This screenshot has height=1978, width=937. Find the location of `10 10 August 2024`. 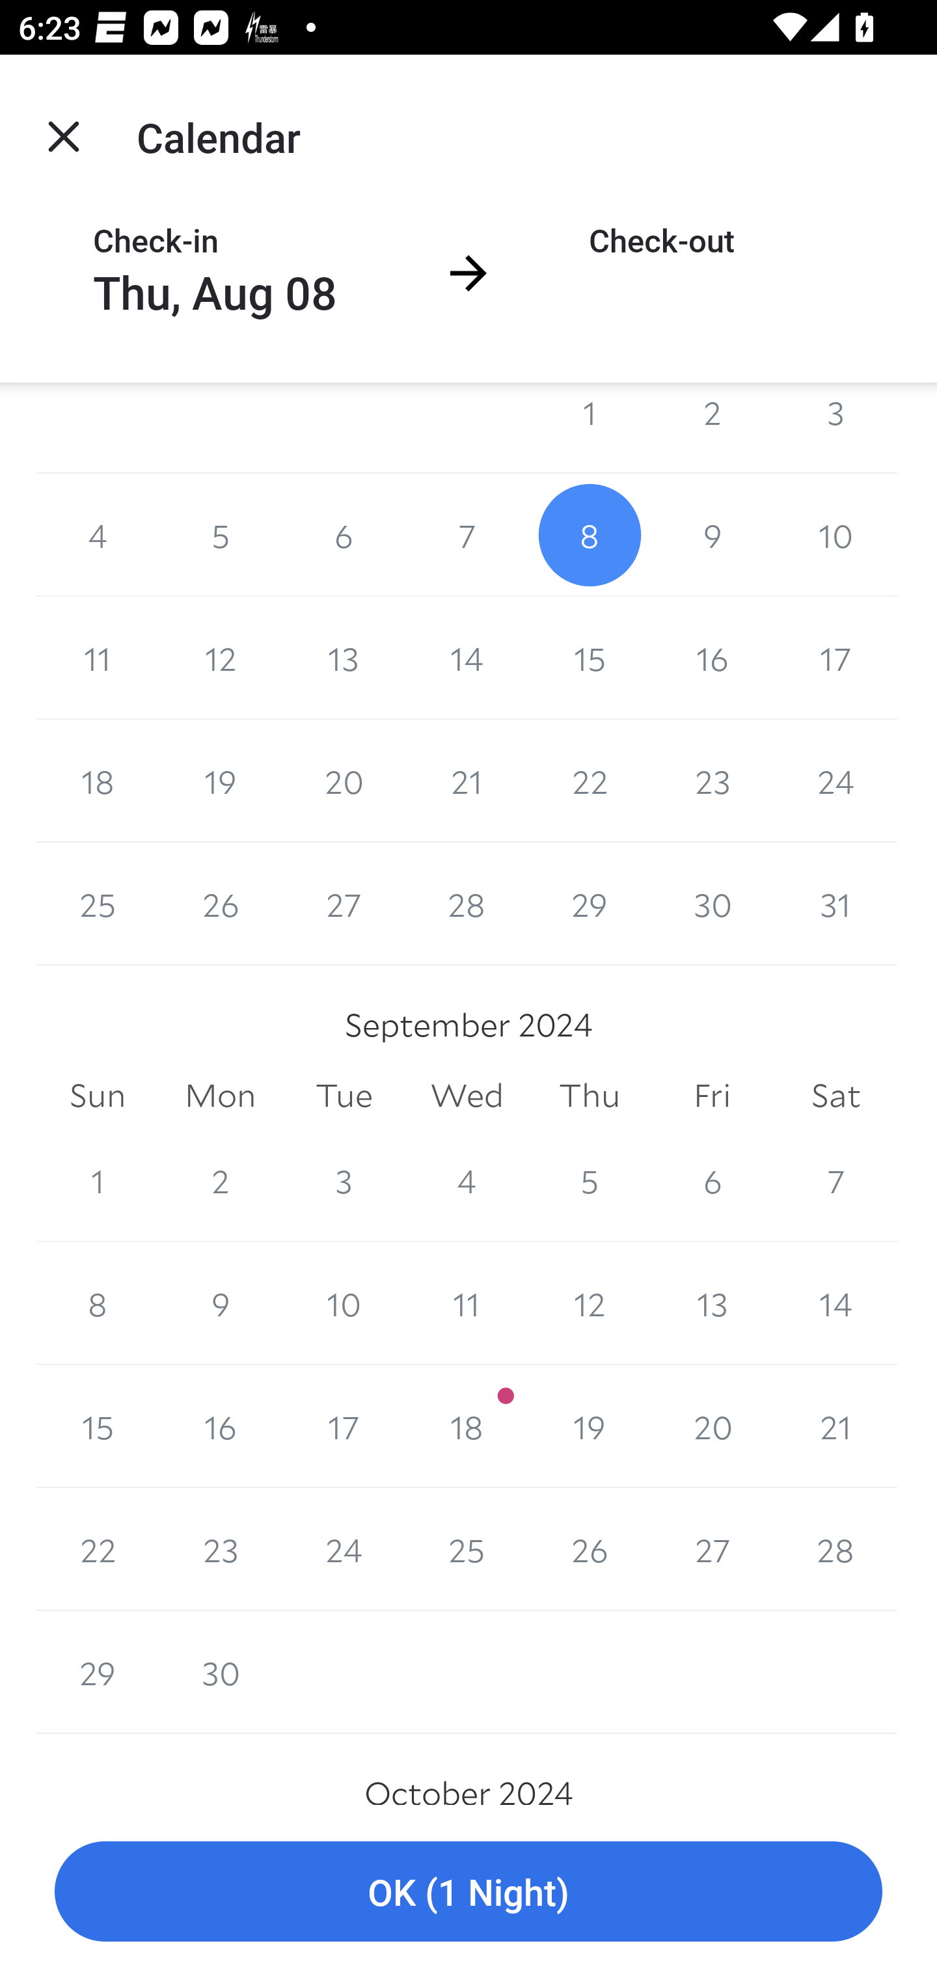

10 10 August 2024 is located at coordinates (835, 535).